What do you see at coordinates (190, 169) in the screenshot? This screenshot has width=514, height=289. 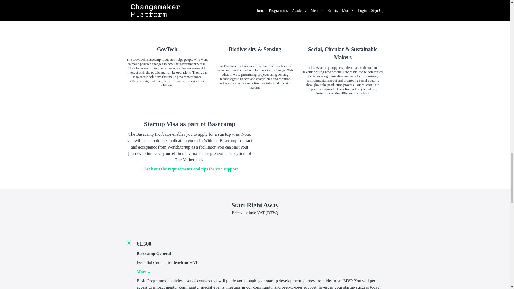 I see `Check out the requirements and tips for visa support` at bounding box center [190, 169].